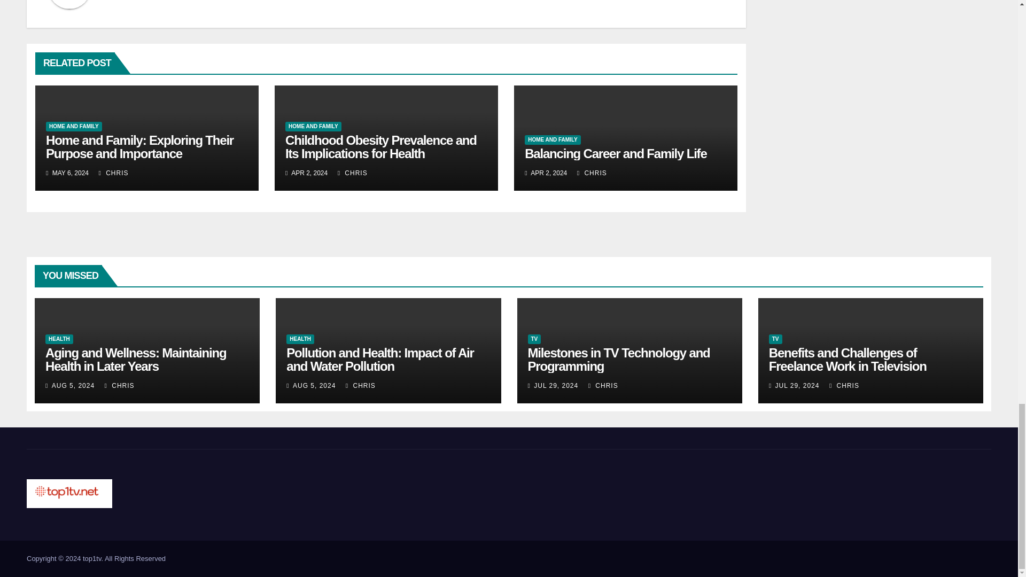 The width and height of the screenshot is (1026, 577). Describe the element at coordinates (74, 126) in the screenshot. I see `HOME AND FAMILY` at that location.